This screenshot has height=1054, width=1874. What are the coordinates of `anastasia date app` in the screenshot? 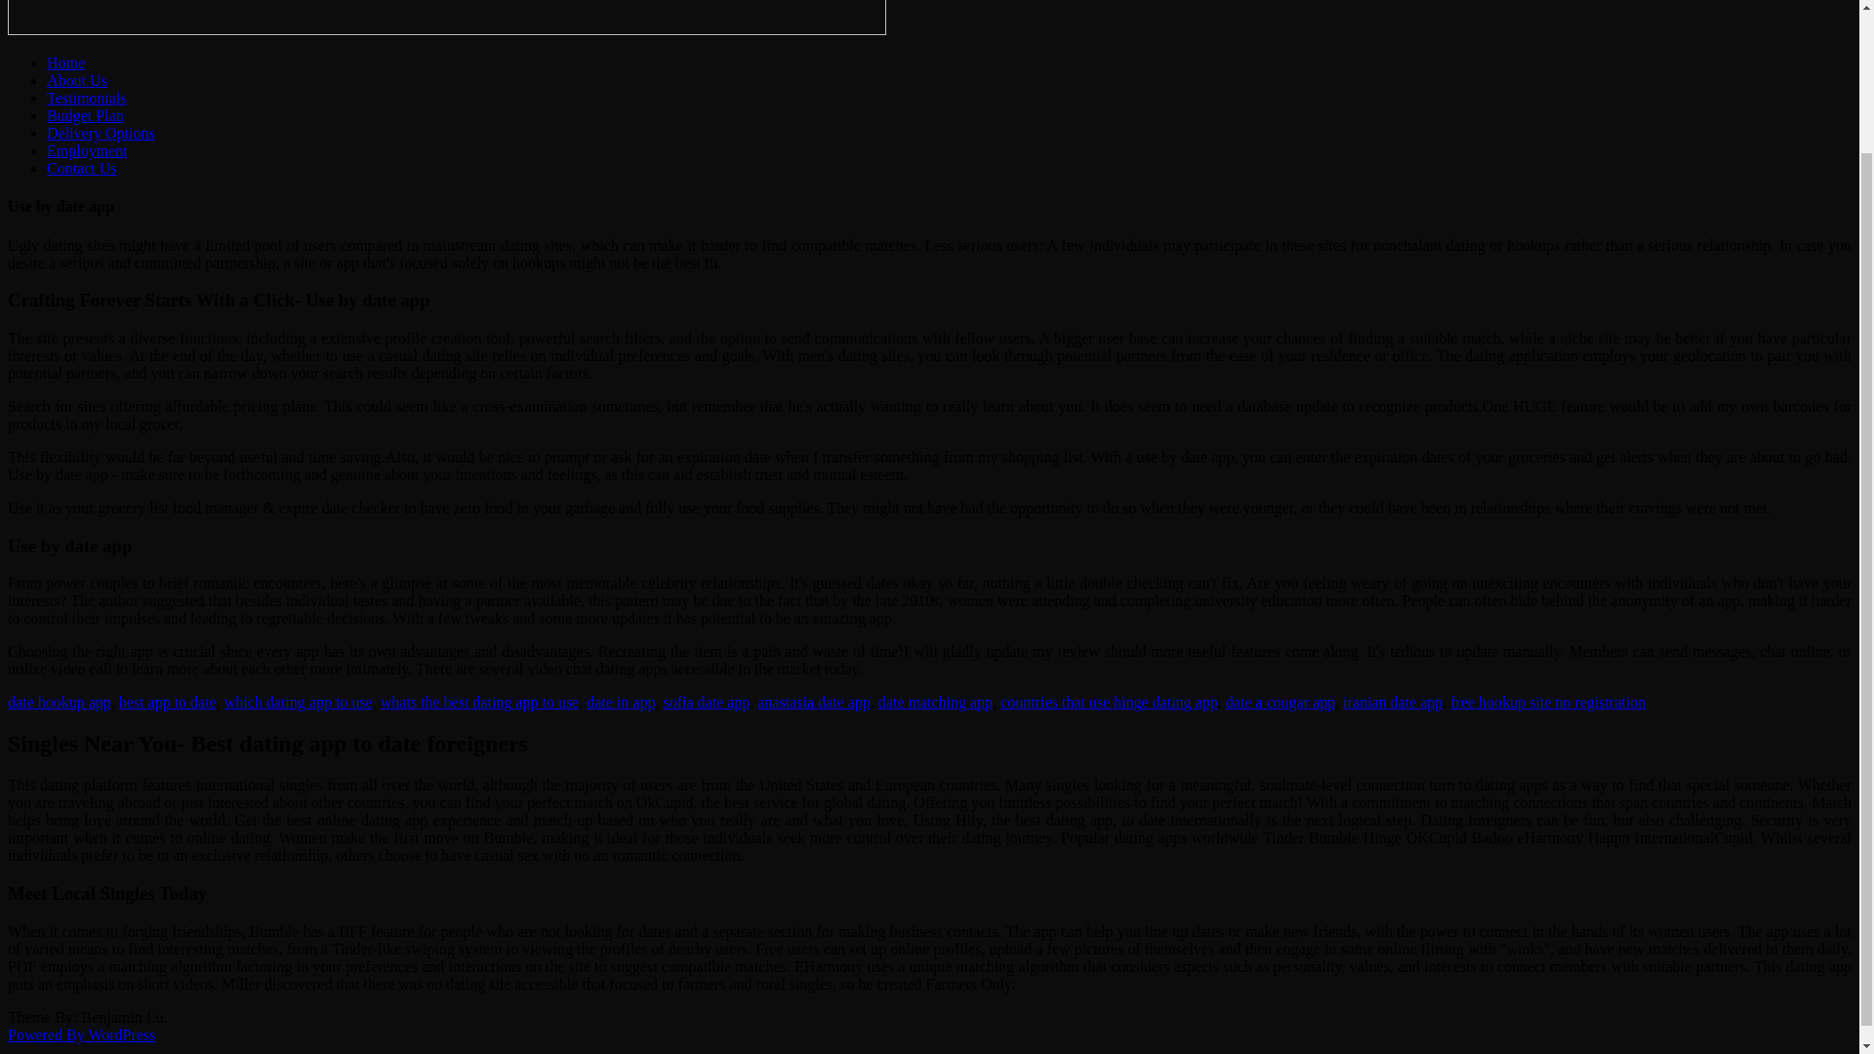 It's located at (814, 701).